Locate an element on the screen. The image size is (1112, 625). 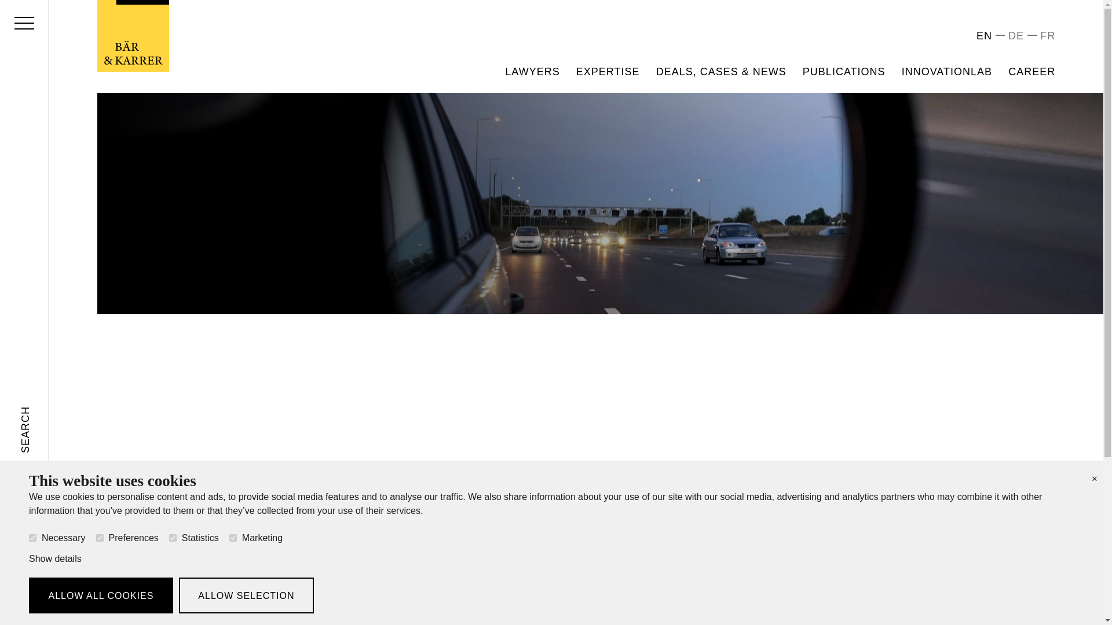
ALLOW ALL COOKIES is located at coordinates (101, 595).